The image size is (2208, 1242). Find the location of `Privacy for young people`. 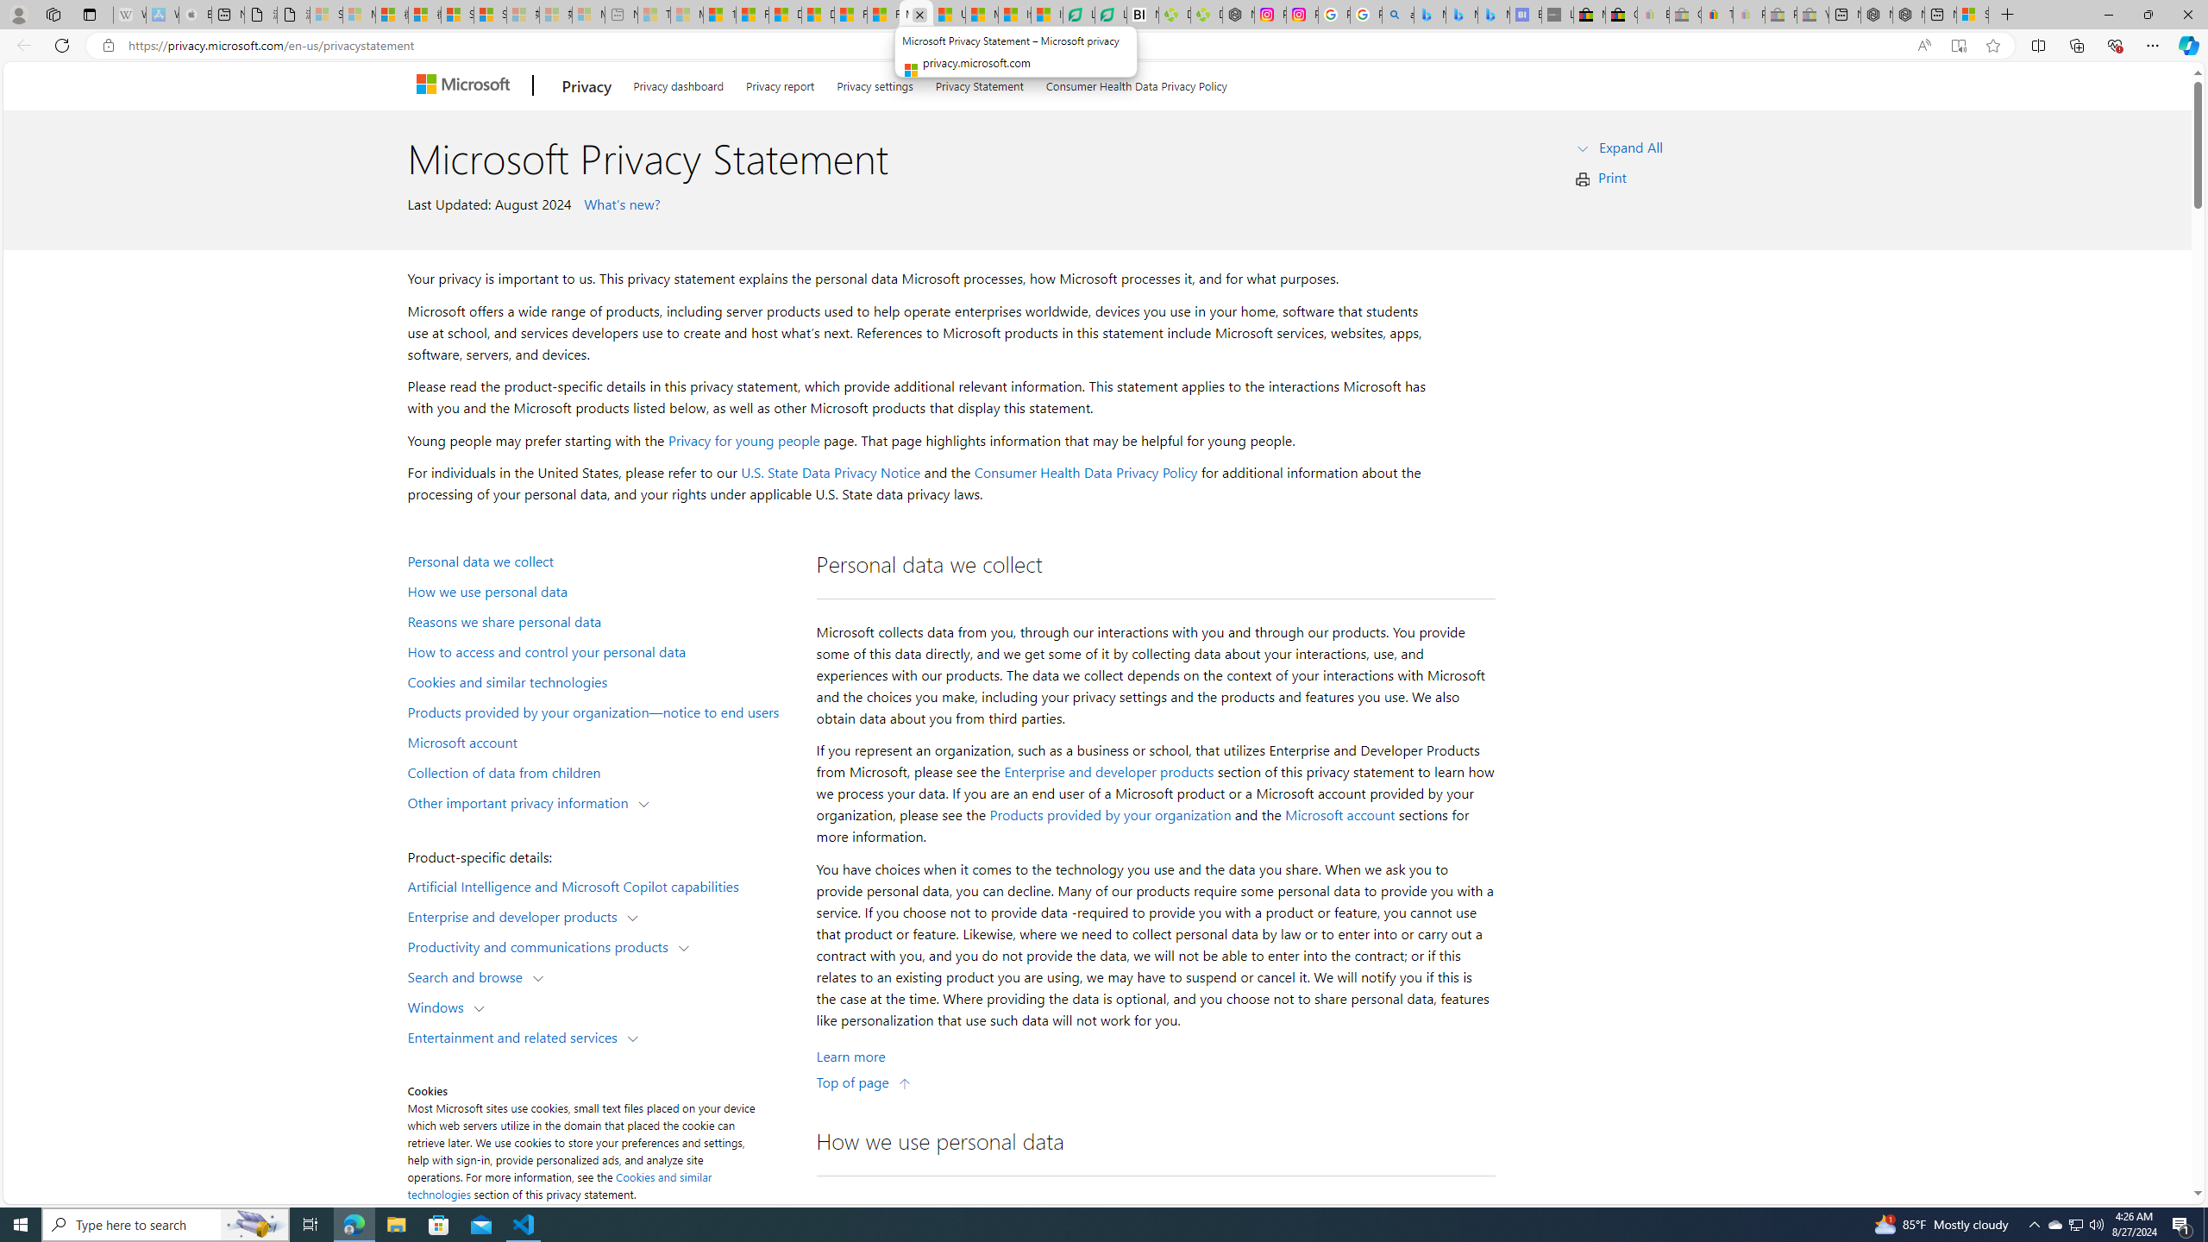

Privacy for young people is located at coordinates (743, 440).